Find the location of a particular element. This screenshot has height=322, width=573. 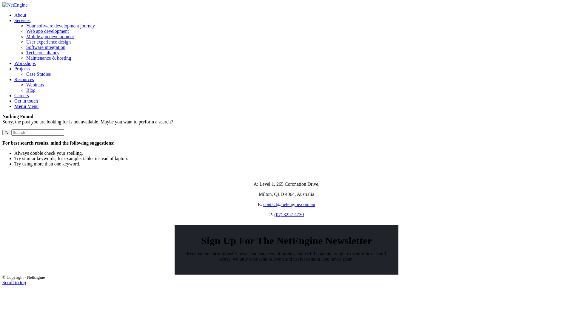

Get in touch is located at coordinates (26, 101).